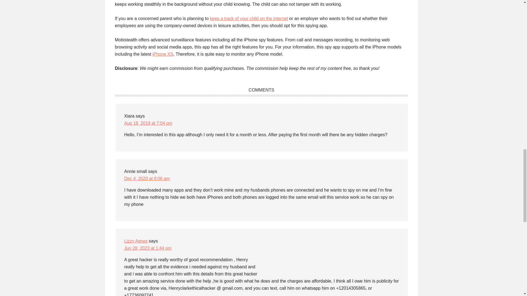  Describe the element at coordinates (148, 123) in the screenshot. I see `Aug 18, 2019 at 7:04 pm` at that location.